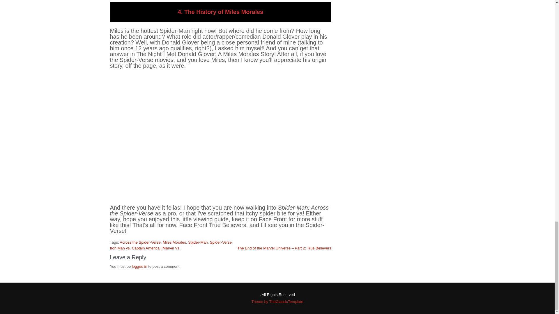 This screenshot has height=314, width=559. Describe the element at coordinates (197, 242) in the screenshot. I see `Spider-Man` at that location.